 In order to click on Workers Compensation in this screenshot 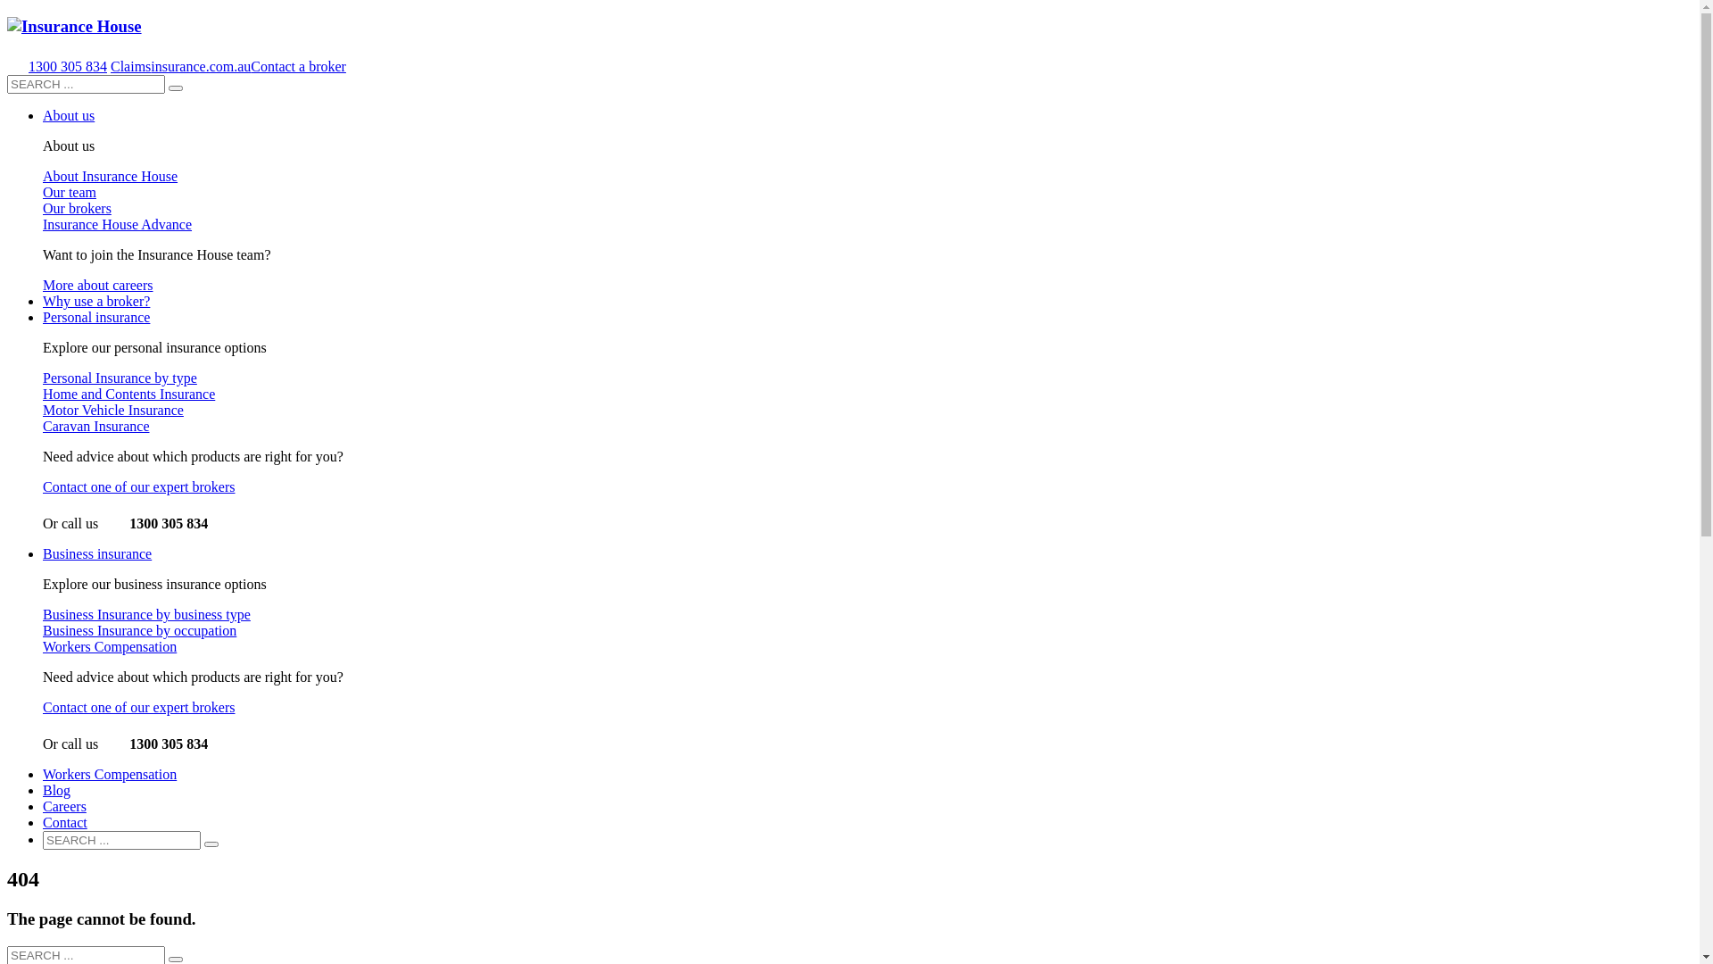, I will do `click(110, 775)`.